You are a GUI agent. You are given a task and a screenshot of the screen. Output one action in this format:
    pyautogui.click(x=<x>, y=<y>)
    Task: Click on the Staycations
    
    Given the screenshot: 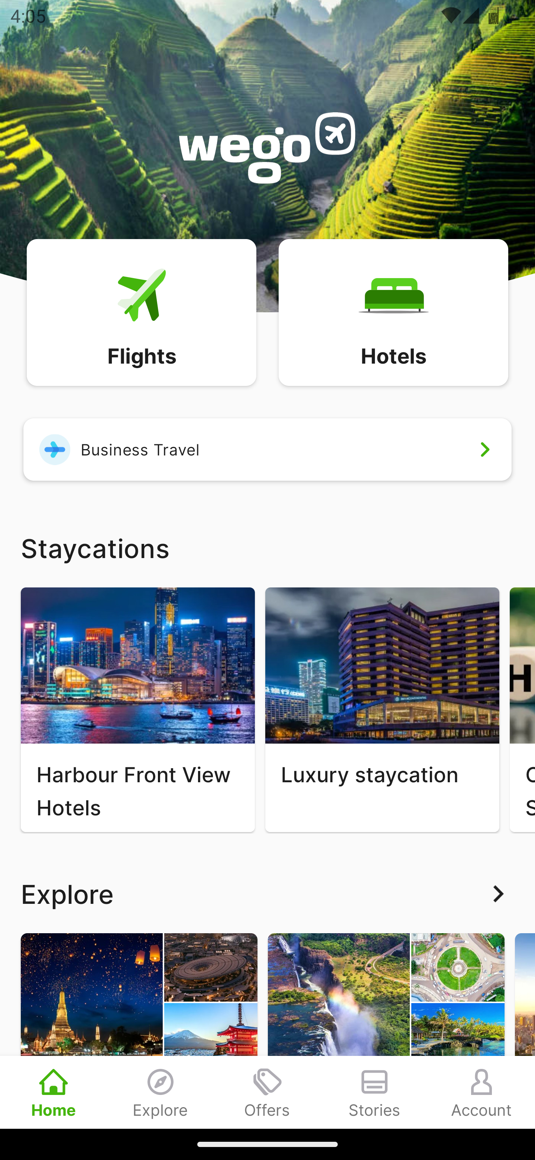 What is the action you would take?
    pyautogui.click(x=267, y=547)
    